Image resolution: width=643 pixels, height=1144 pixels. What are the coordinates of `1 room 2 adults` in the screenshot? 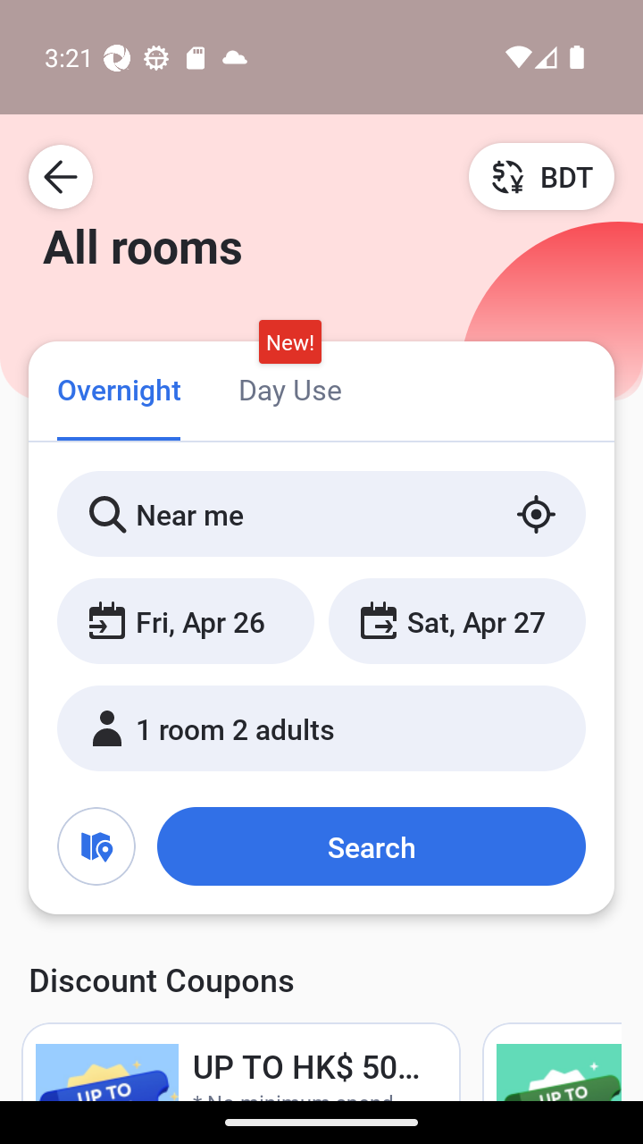 It's located at (321, 728).